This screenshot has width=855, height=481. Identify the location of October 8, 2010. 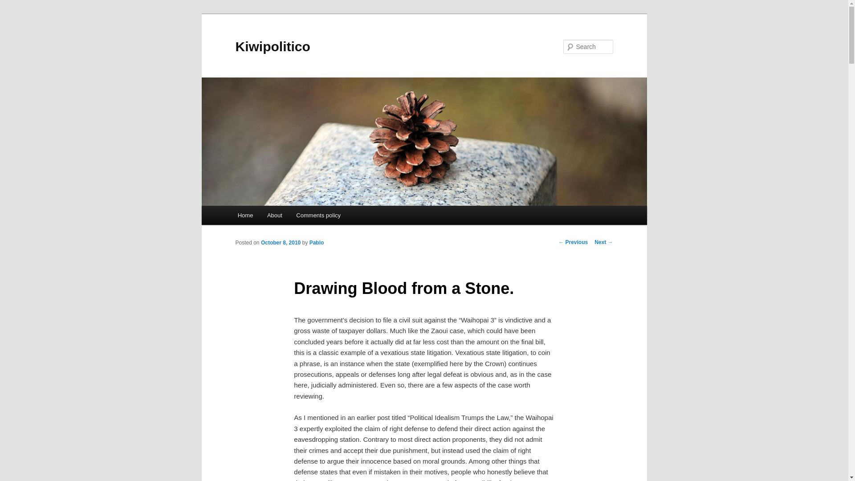
(281, 242).